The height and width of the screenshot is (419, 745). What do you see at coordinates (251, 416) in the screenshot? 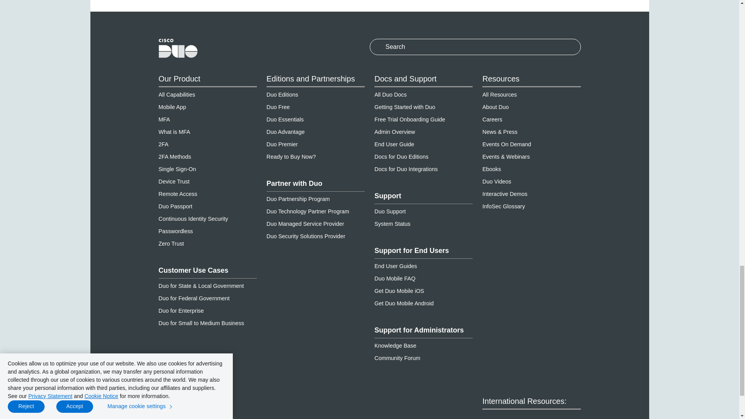
I see `Duo Security on LinkedIn` at bounding box center [251, 416].